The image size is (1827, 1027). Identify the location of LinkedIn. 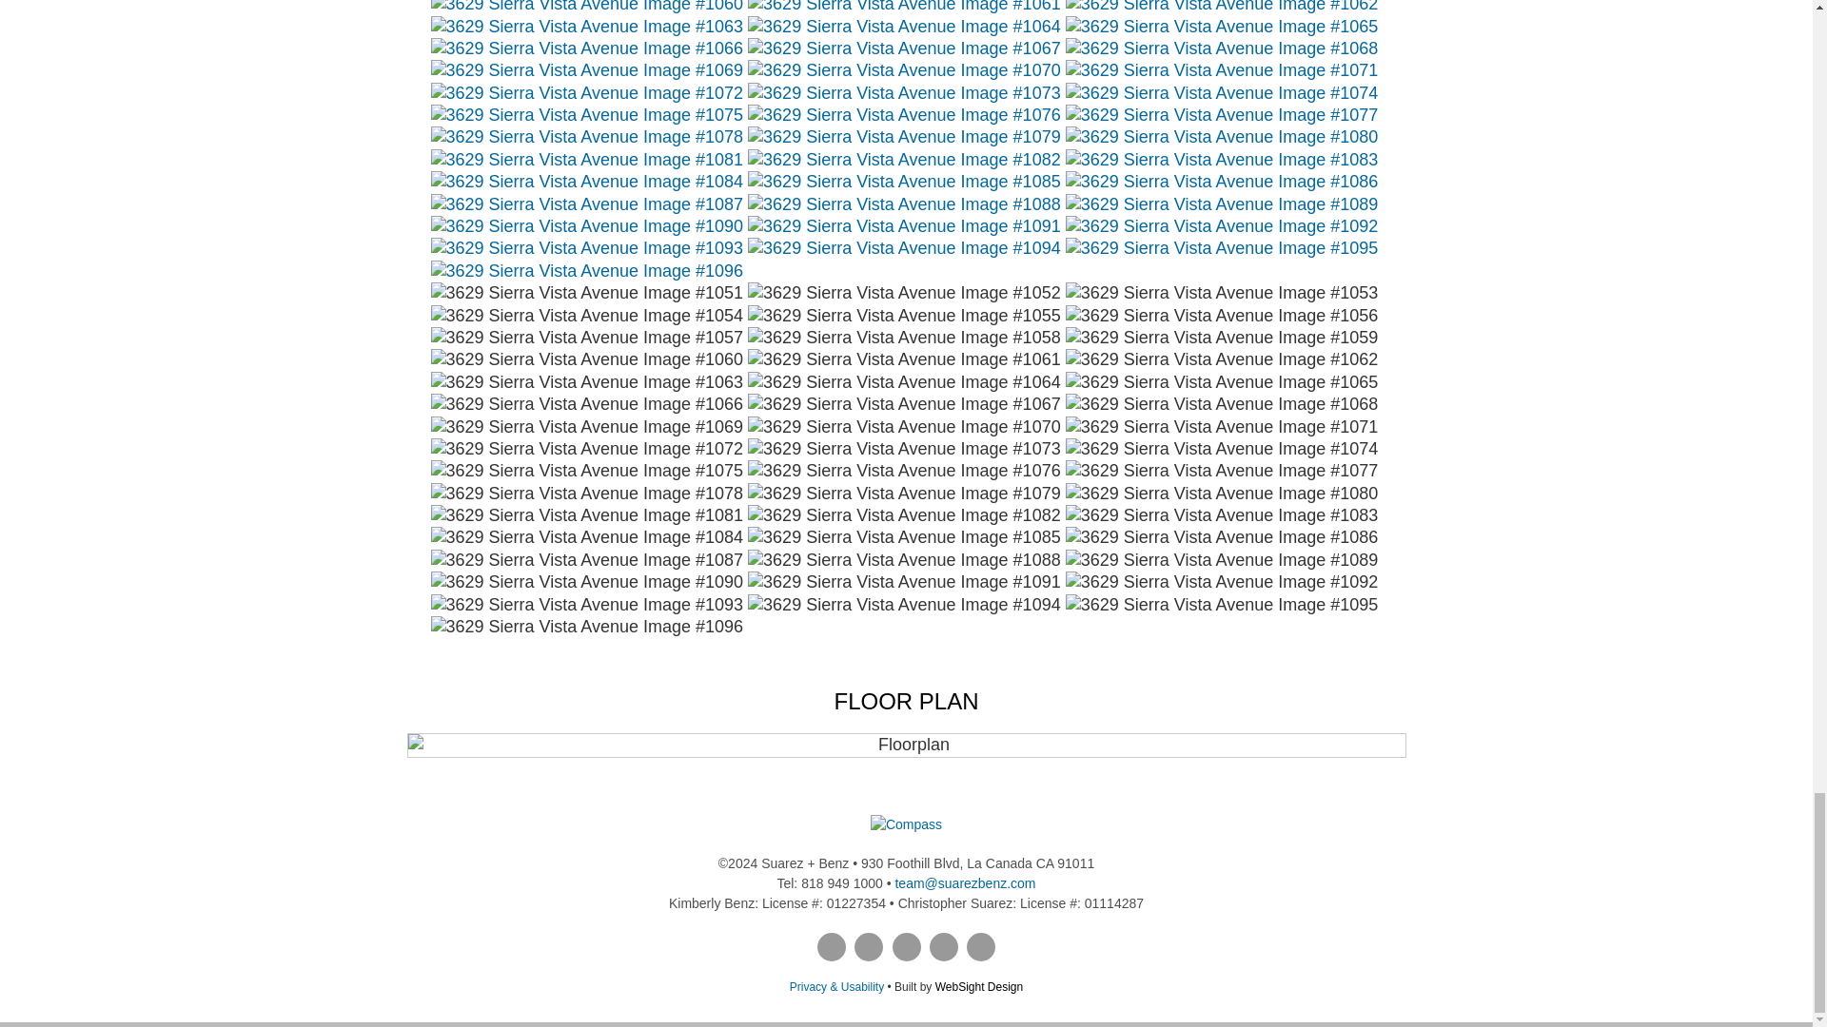
(906, 946).